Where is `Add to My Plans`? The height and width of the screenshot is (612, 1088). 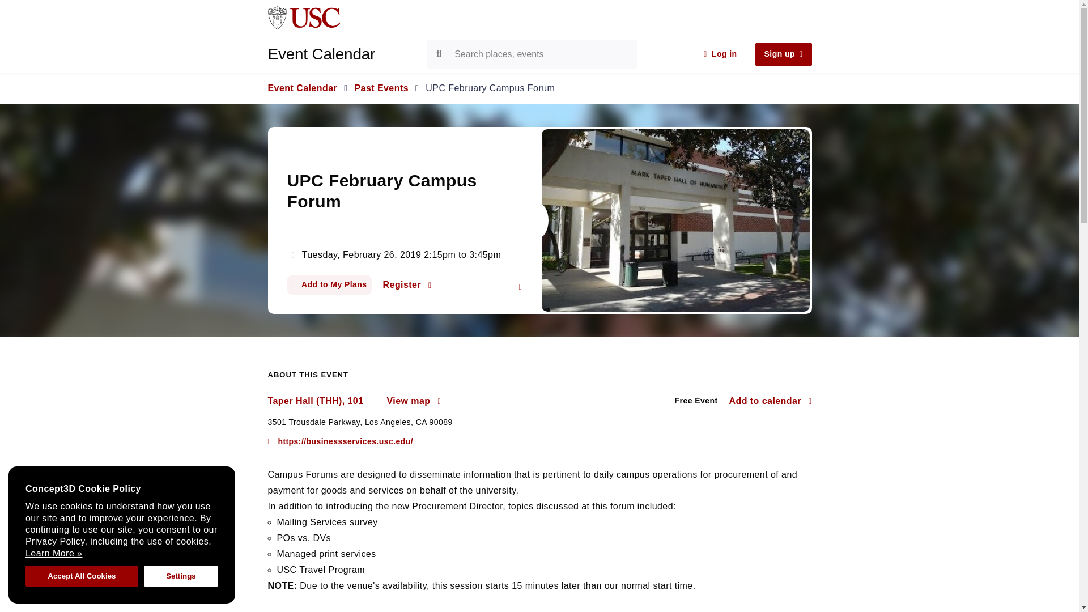 Add to My Plans is located at coordinates (329, 284).